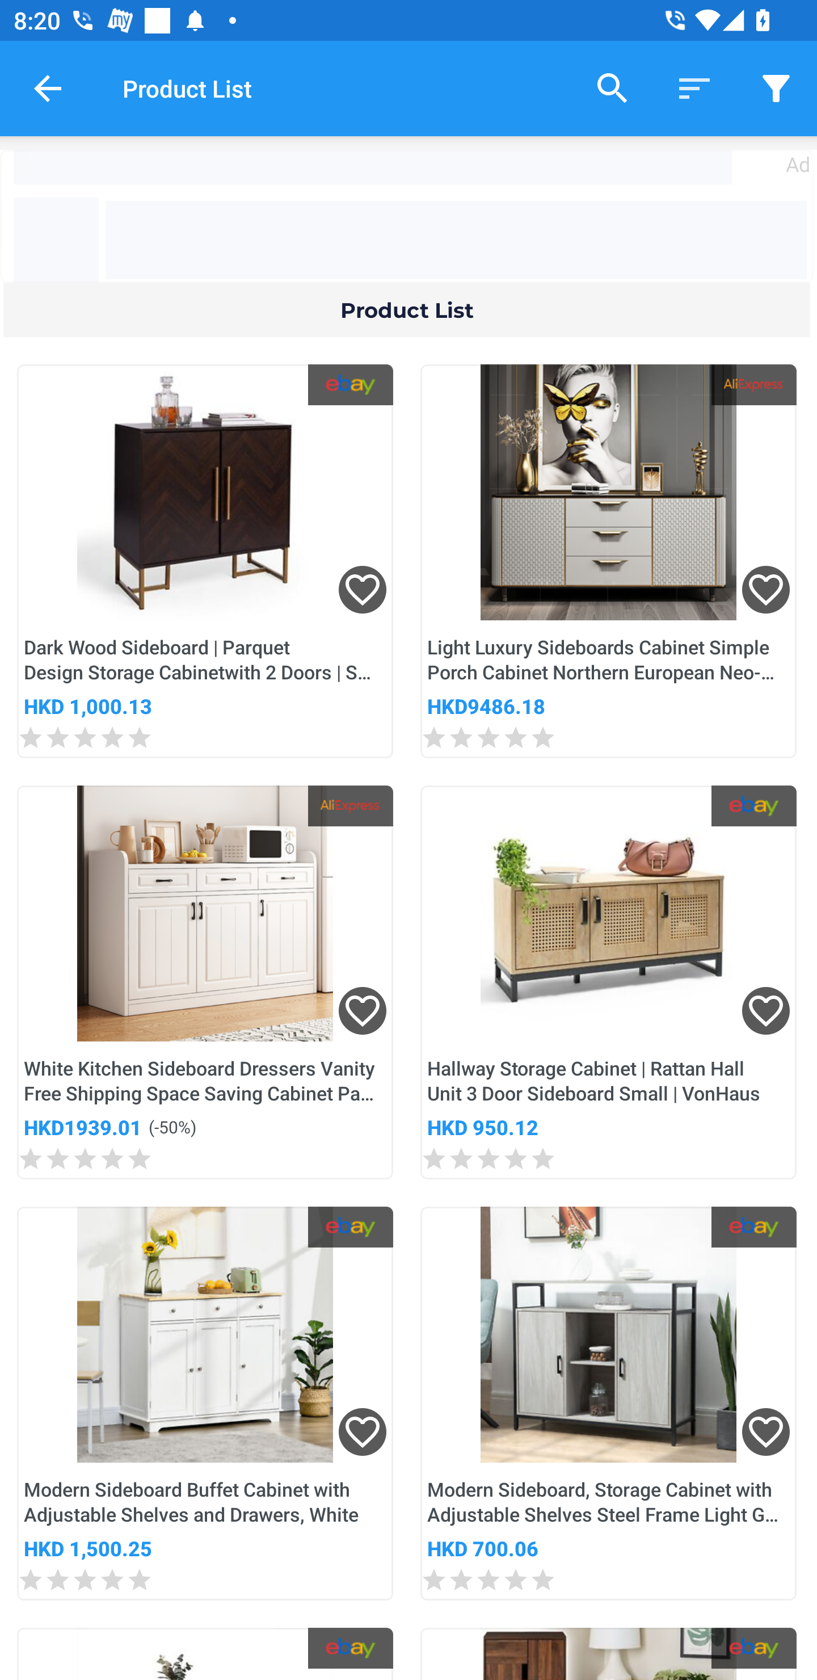 This screenshot has width=817, height=1680. Describe the element at coordinates (48, 88) in the screenshot. I see `Navigate up` at that location.